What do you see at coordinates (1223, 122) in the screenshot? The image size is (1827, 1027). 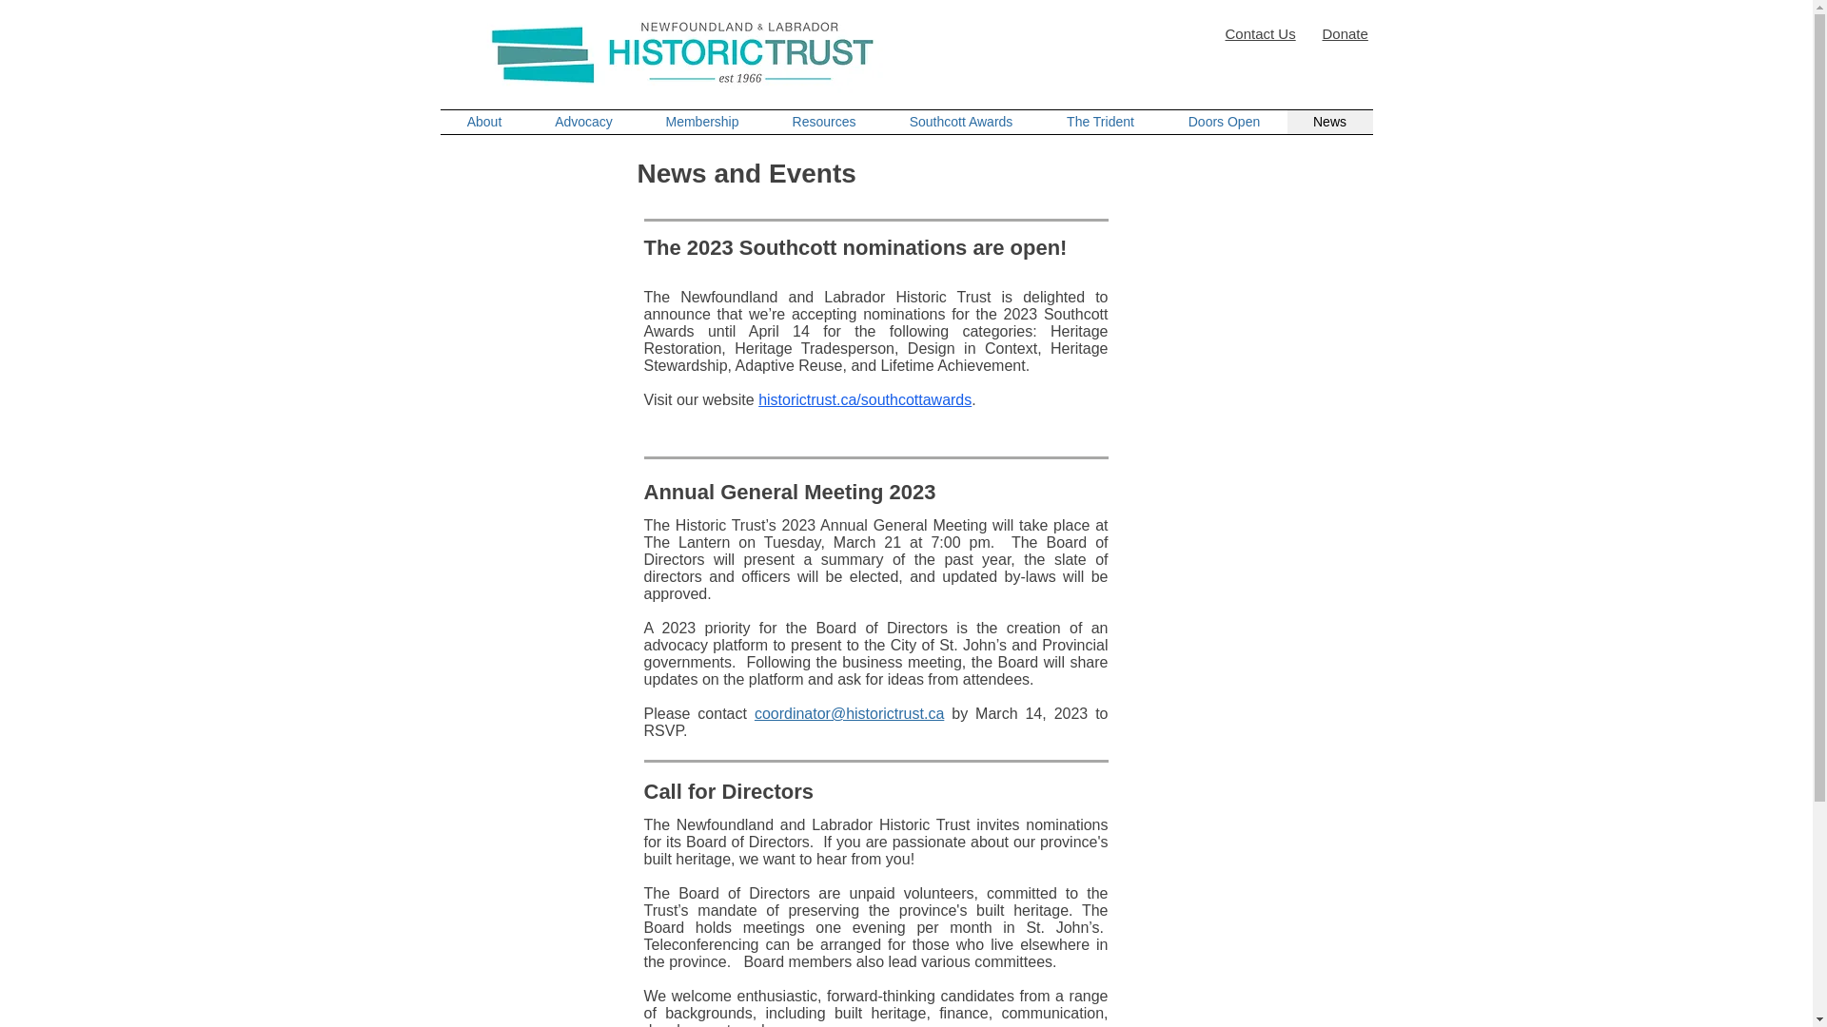 I see `Doors Open` at bounding box center [1223, 122].